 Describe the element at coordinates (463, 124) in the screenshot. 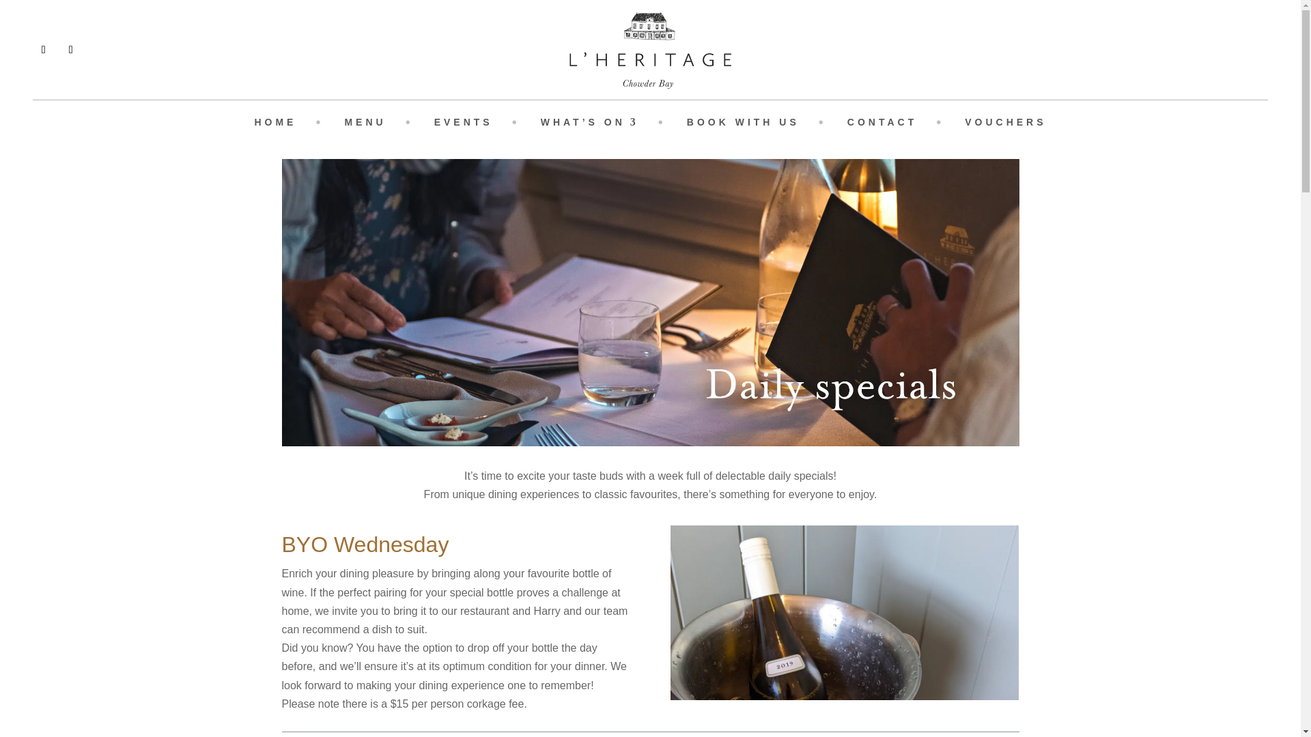

I see `EVENTS` at that location.